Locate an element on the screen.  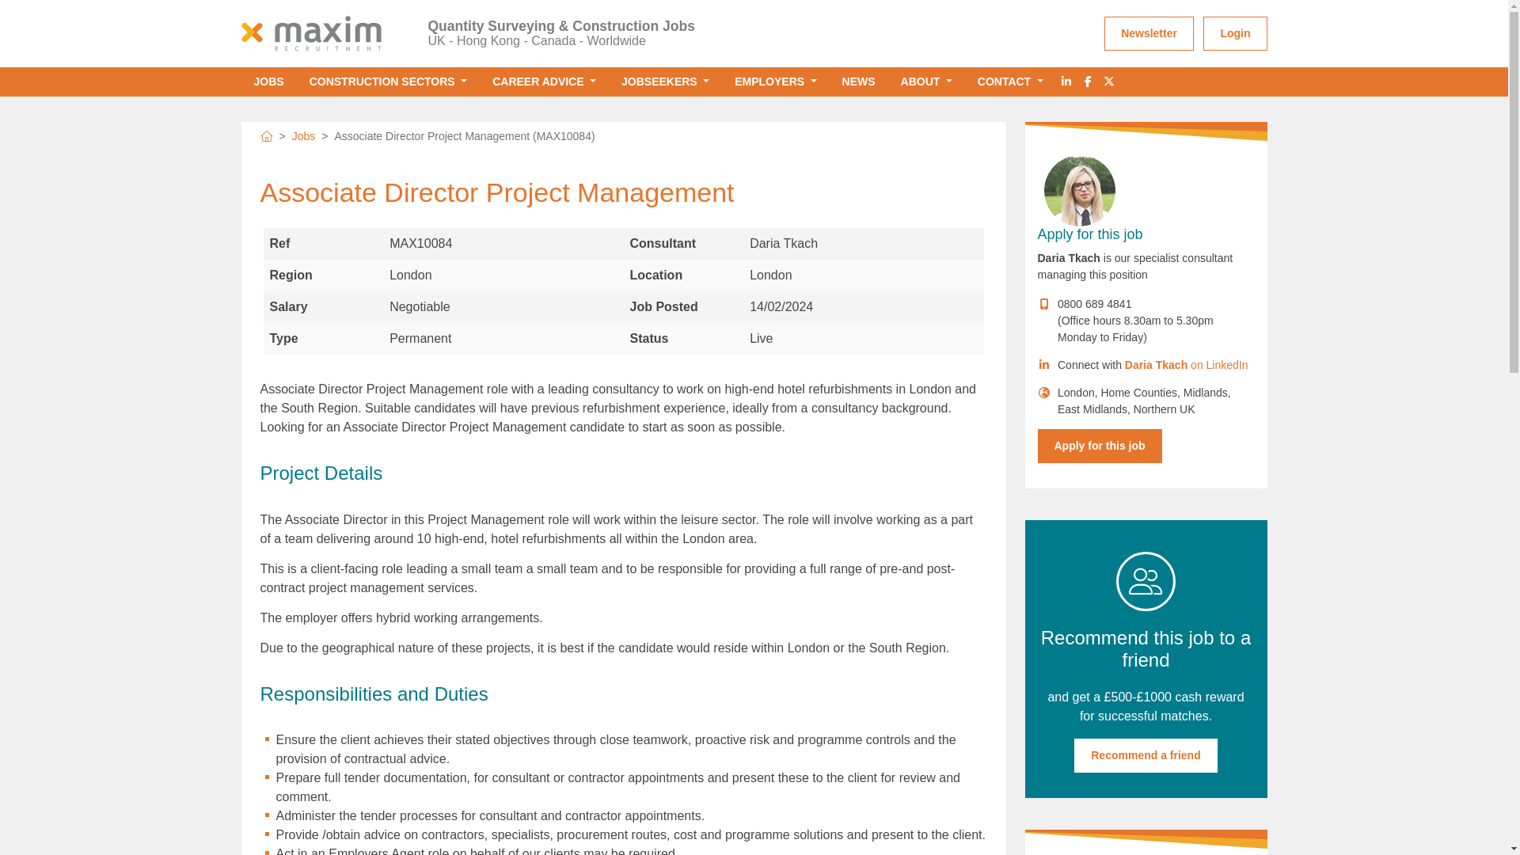
CONSTRUCTION SECTORS is located at coordinates (388, 82).